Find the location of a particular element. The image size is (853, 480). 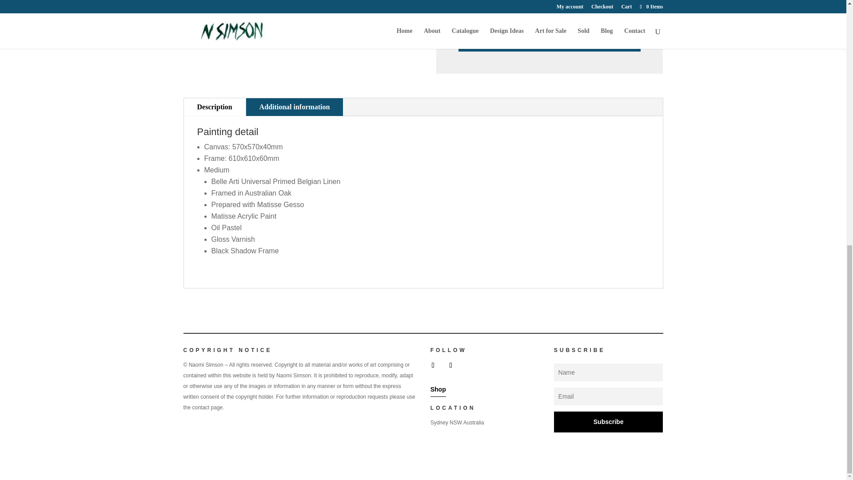

Subscribe is located at coordinates (609, 422).